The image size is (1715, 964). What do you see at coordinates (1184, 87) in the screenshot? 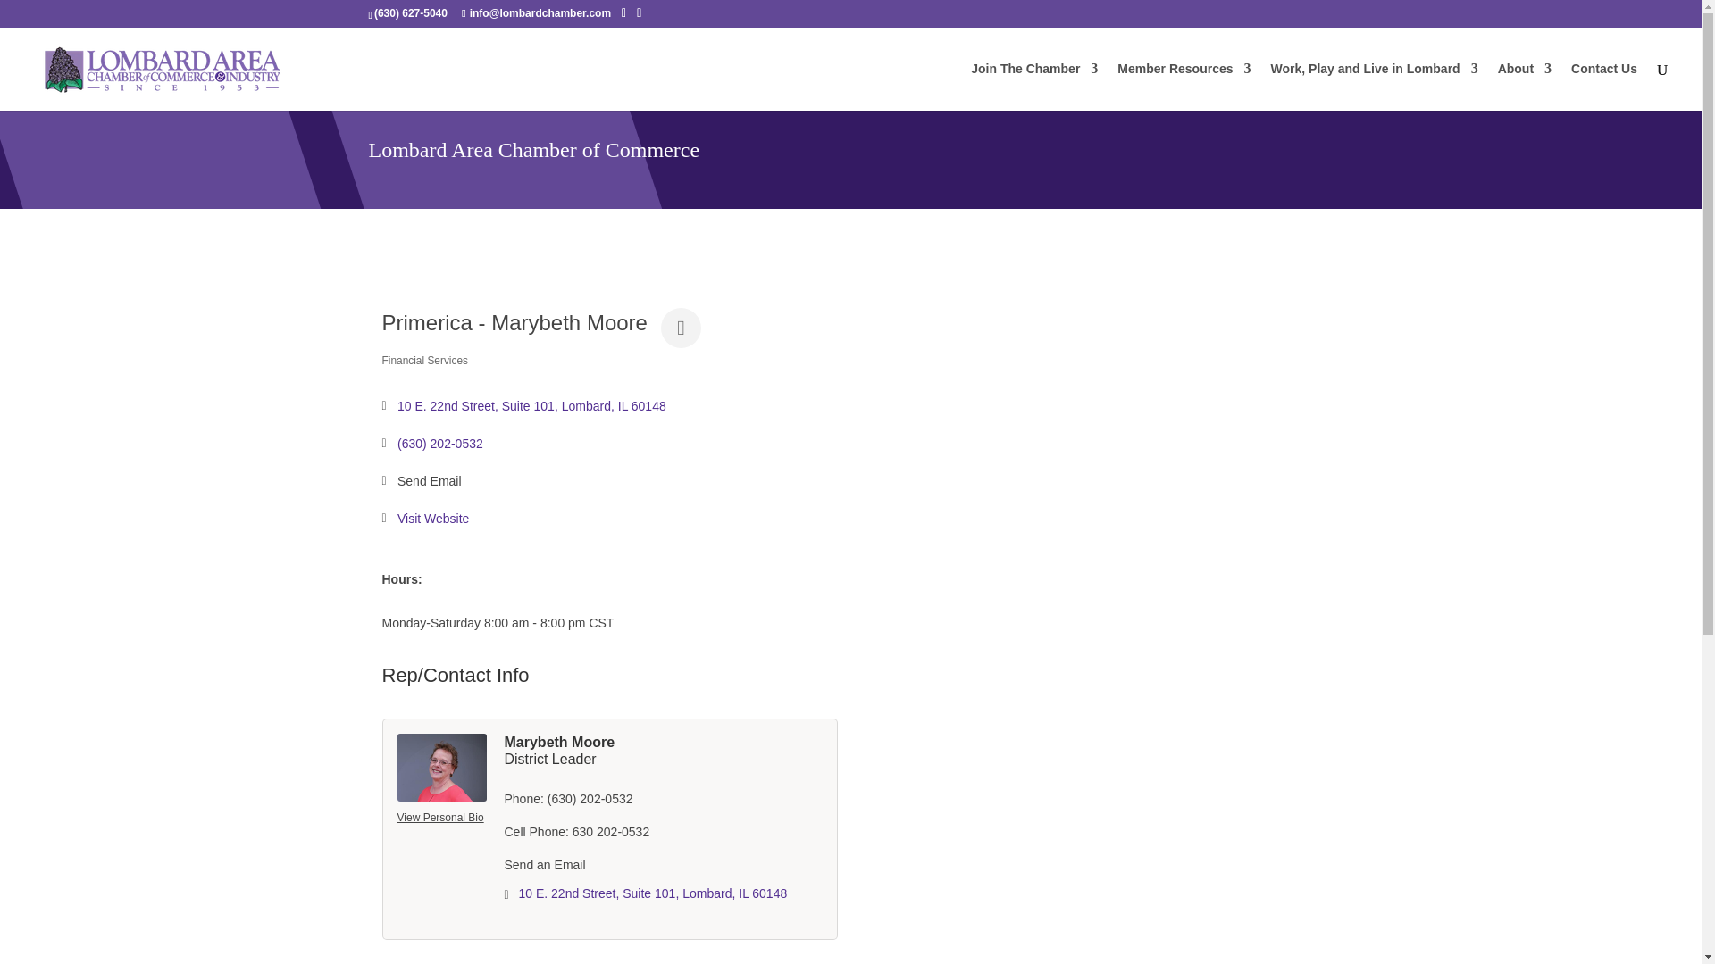
I see `Member Resources` at bounding box center [1184, 87].